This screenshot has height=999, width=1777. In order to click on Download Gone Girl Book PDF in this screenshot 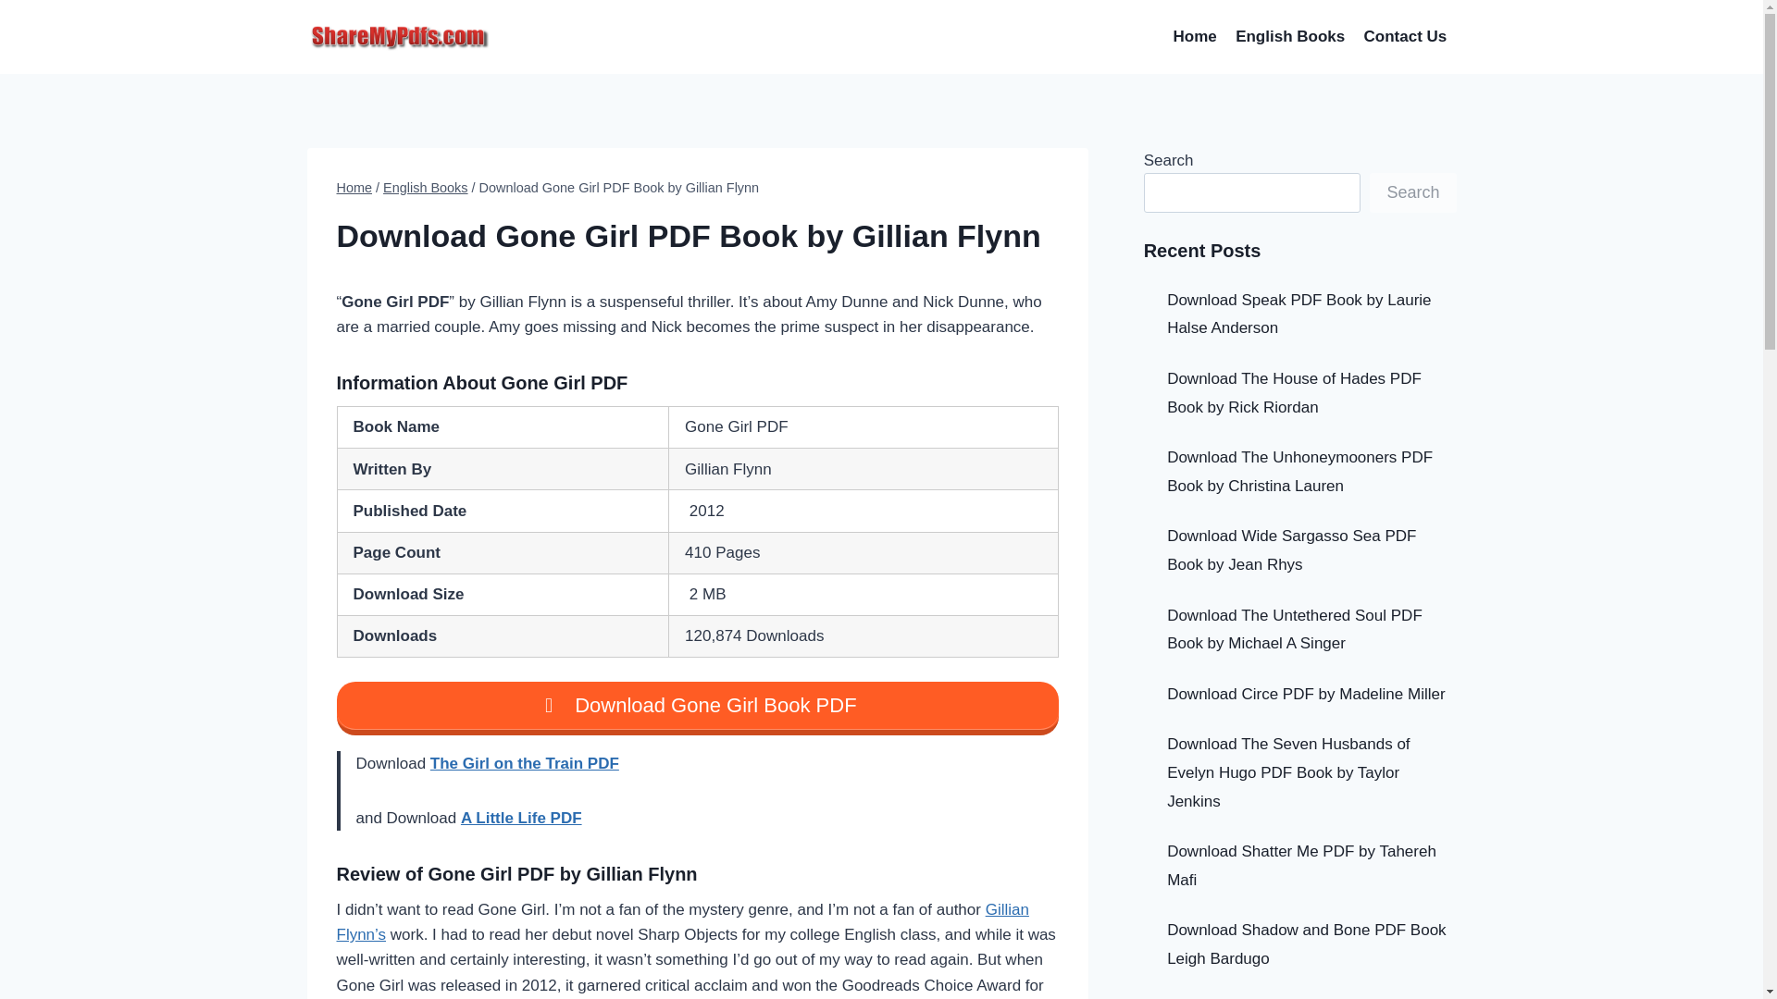, I will do `click(698, 708)`.